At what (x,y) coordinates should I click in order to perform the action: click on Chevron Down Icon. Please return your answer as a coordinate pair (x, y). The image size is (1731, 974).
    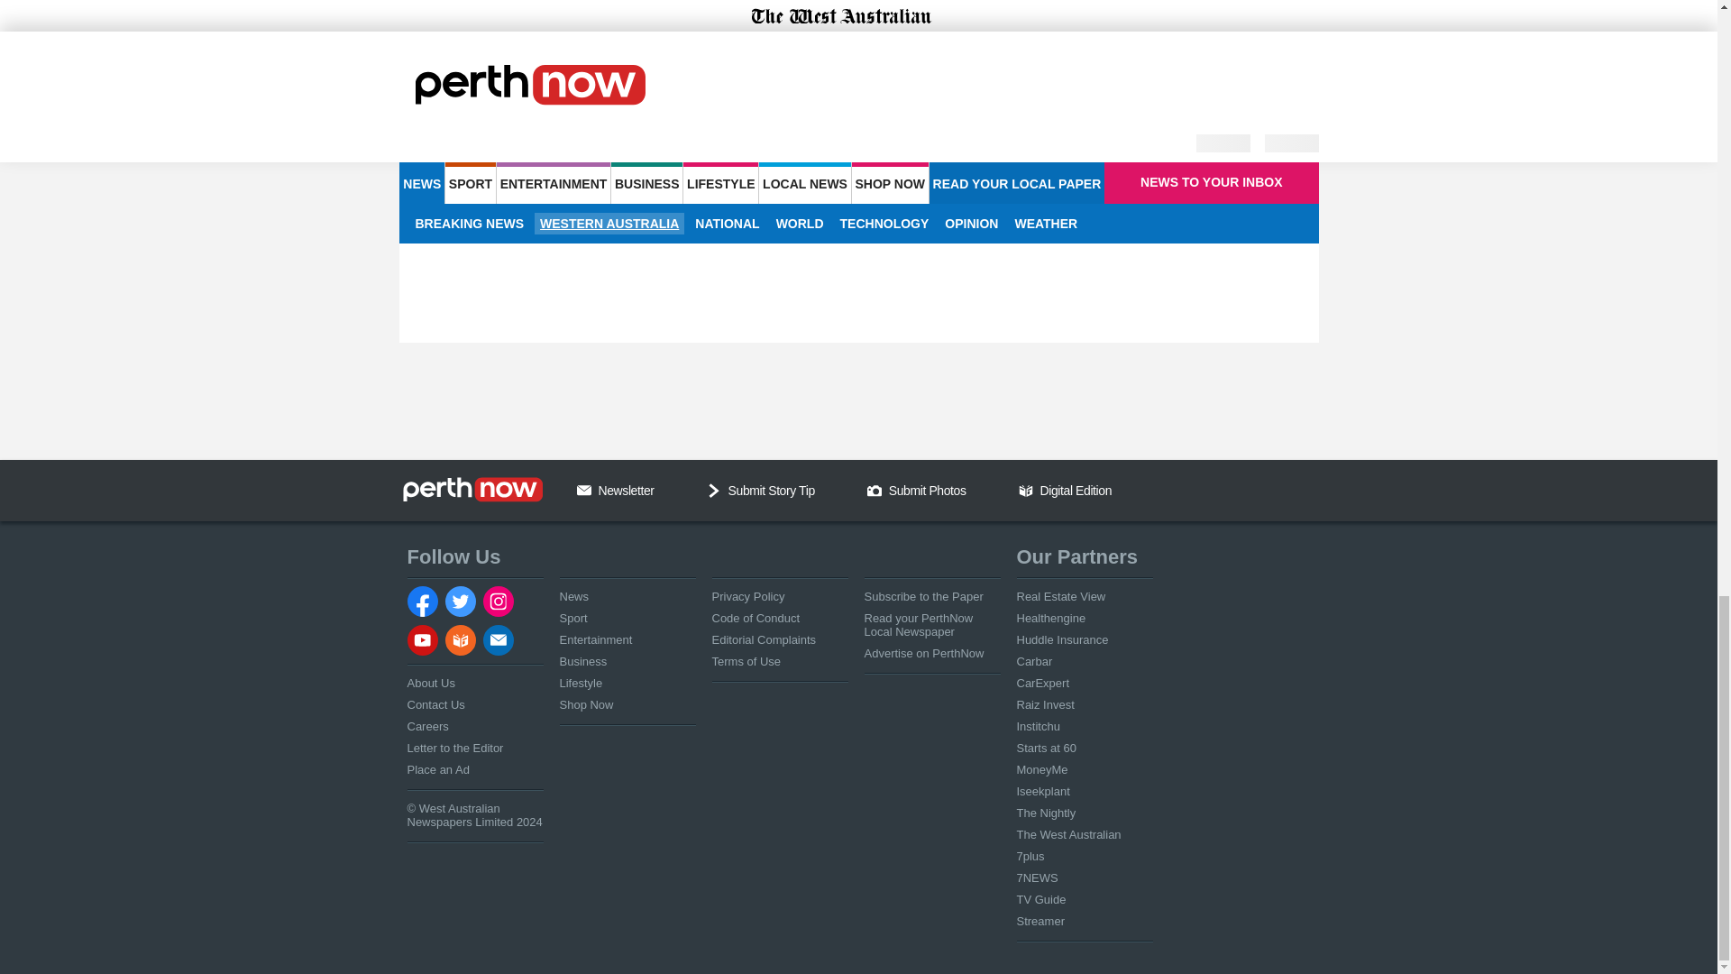
    Looking at the image, I should click on (714, 490).